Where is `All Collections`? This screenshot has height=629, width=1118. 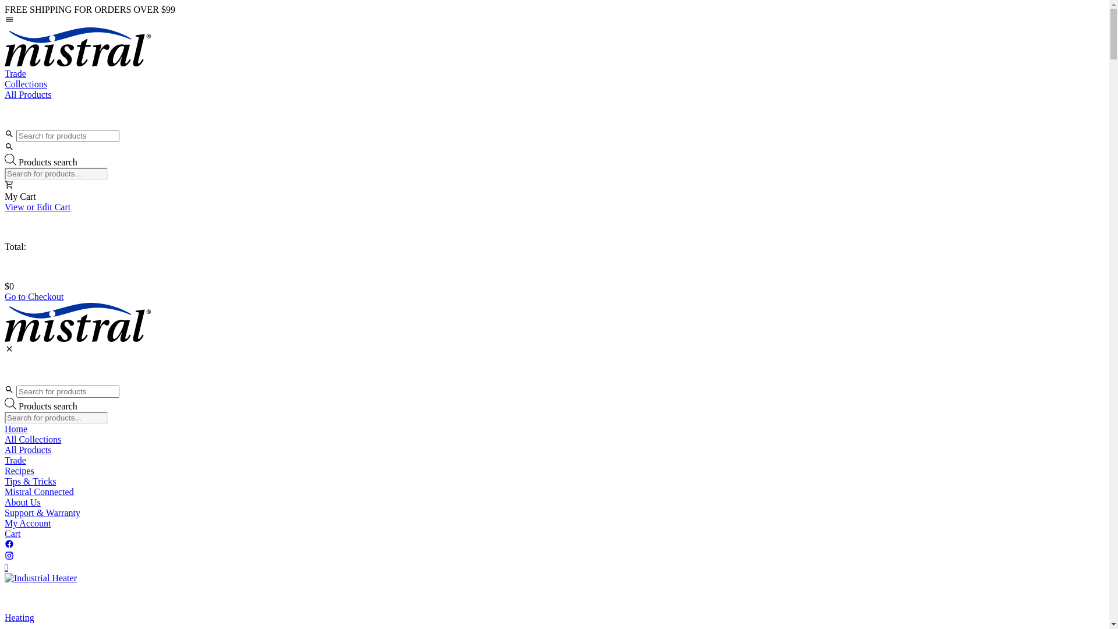
All Collections is located at coordinates (554, 440).